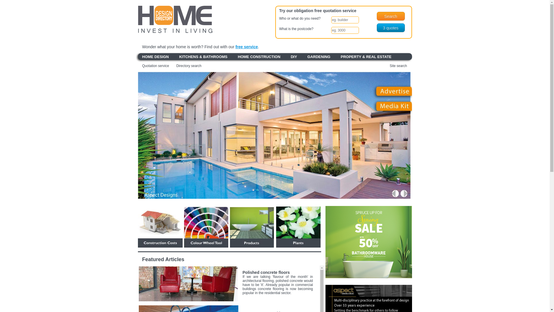 The width and height of the screenshot is (554, 312). I want to click on Quotation service, so click(154, 66).